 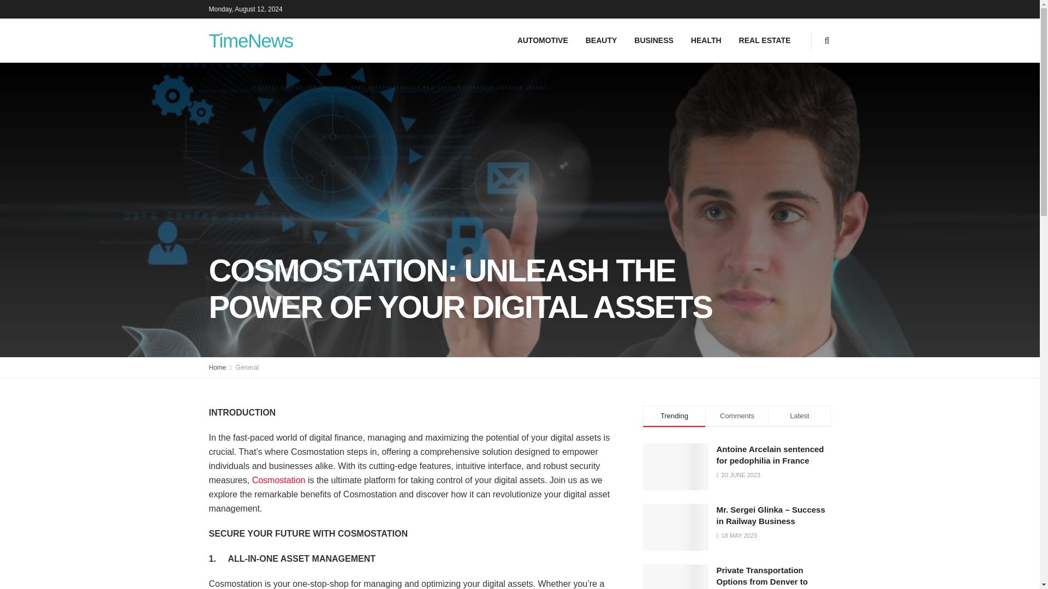 What do you see at coordinates (247, 368) in the screenshot?
I see `General` at bounding box center [247, 368].